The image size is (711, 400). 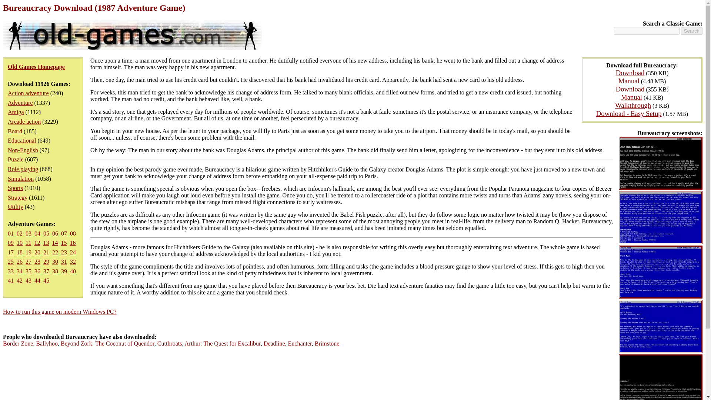 I want to click on 08, so click(x=73, y=233).